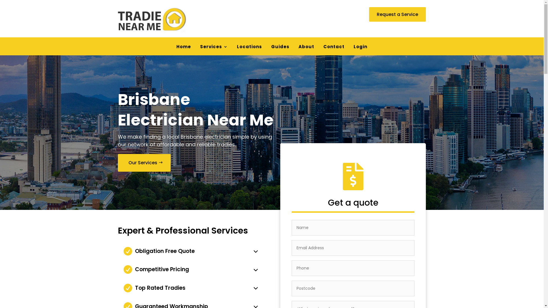  What do you see at coordinates (280, 48) in the screenshot?
I see `Guides` at bounding box center [280, 48].